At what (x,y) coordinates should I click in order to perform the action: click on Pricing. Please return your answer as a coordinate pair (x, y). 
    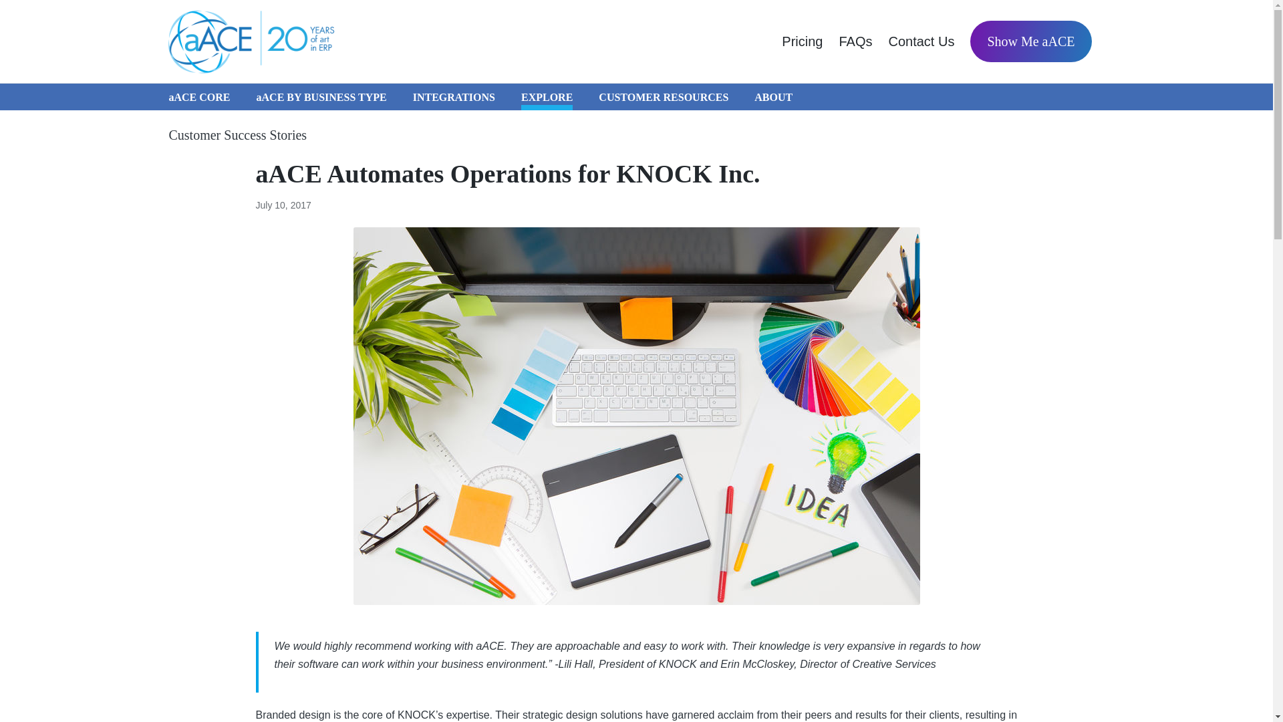
    Looking at the image, I should click on (802, 41).